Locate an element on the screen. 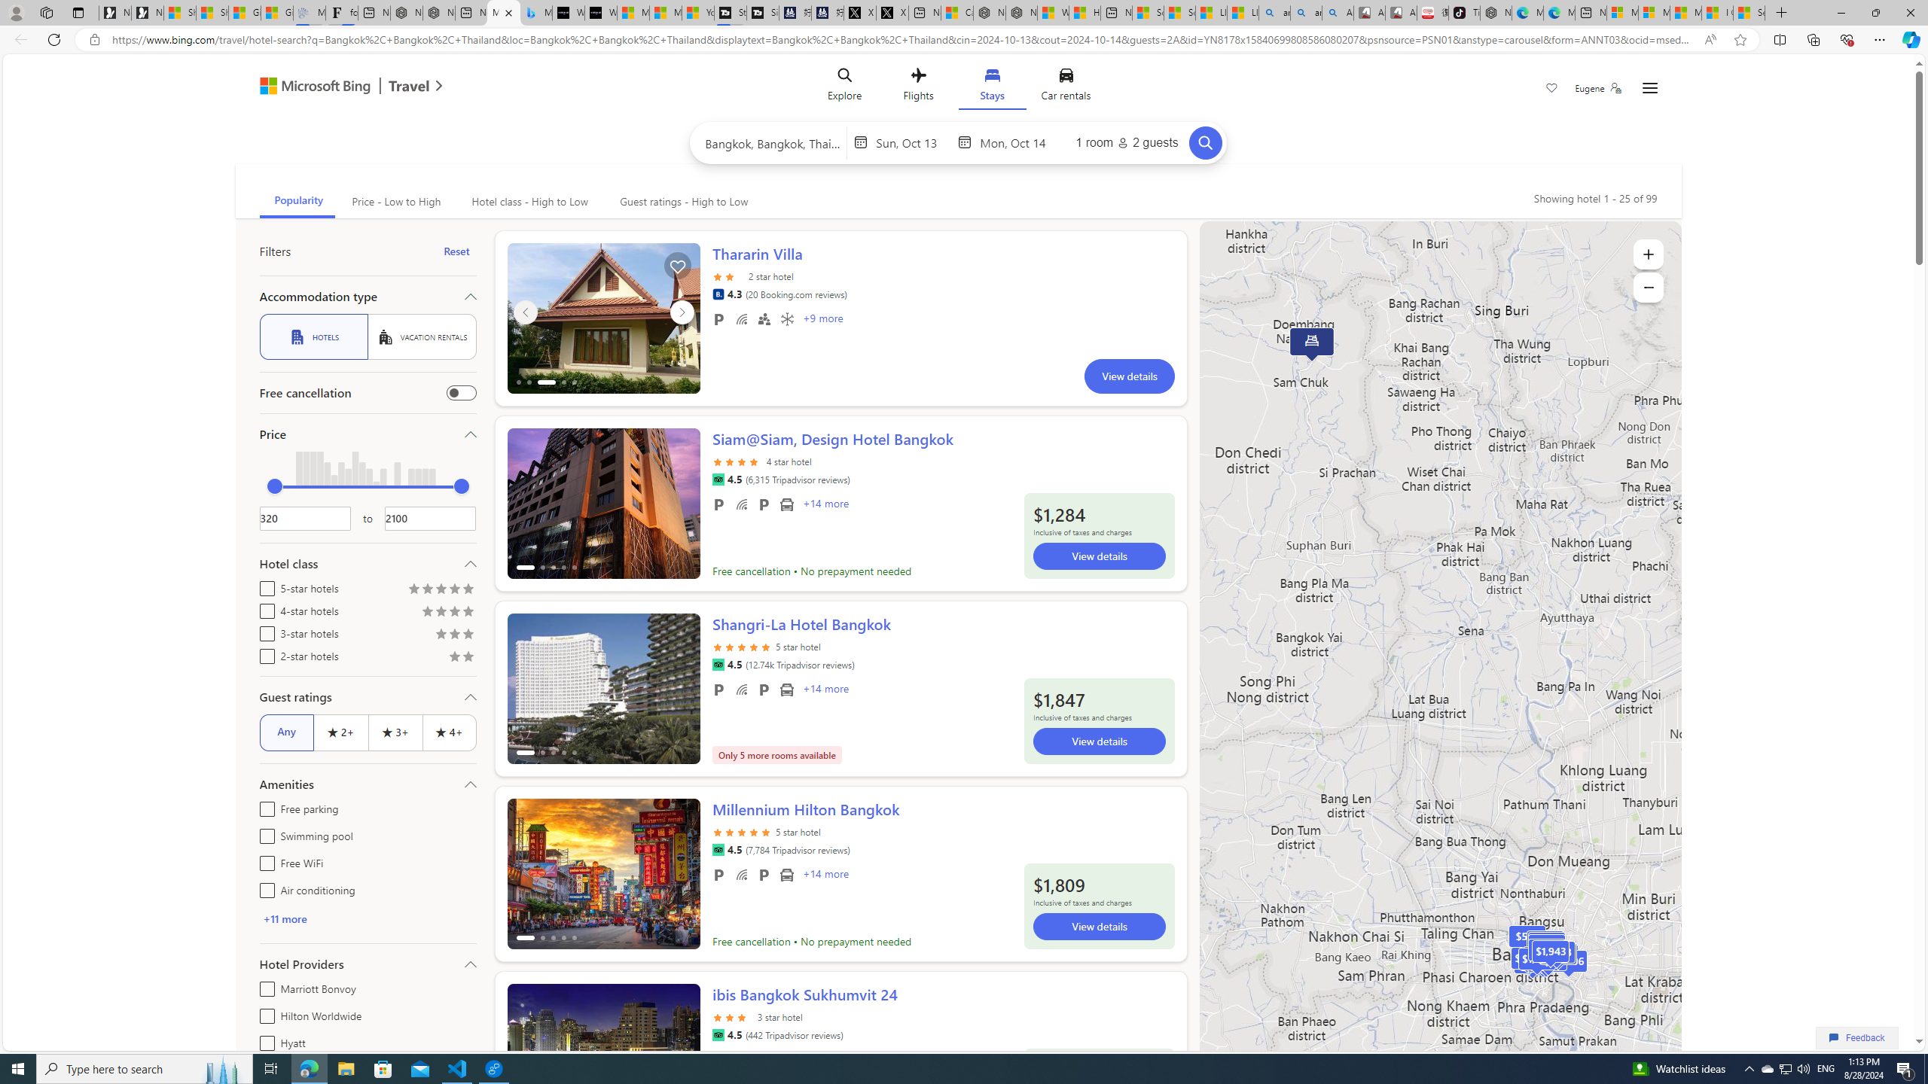 The width and height of the screenshot is (1928, 1084). Stays is located at coordinates (991, 87).